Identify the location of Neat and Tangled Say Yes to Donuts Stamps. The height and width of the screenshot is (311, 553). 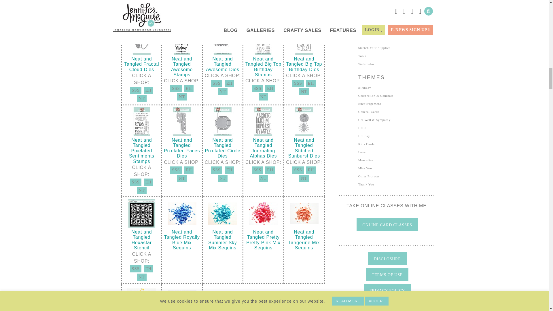
(141, 17).